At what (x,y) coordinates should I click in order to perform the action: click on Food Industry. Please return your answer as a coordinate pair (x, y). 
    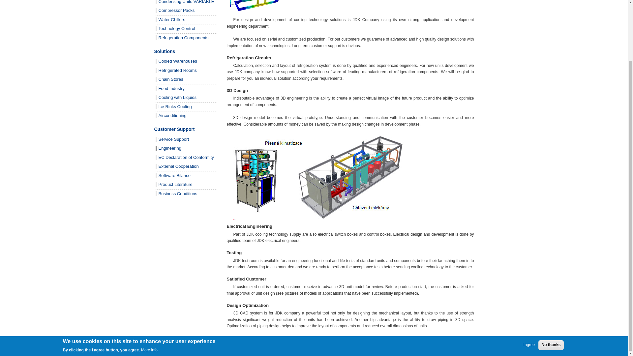
    Looking at the image, I should click on (170, 88).